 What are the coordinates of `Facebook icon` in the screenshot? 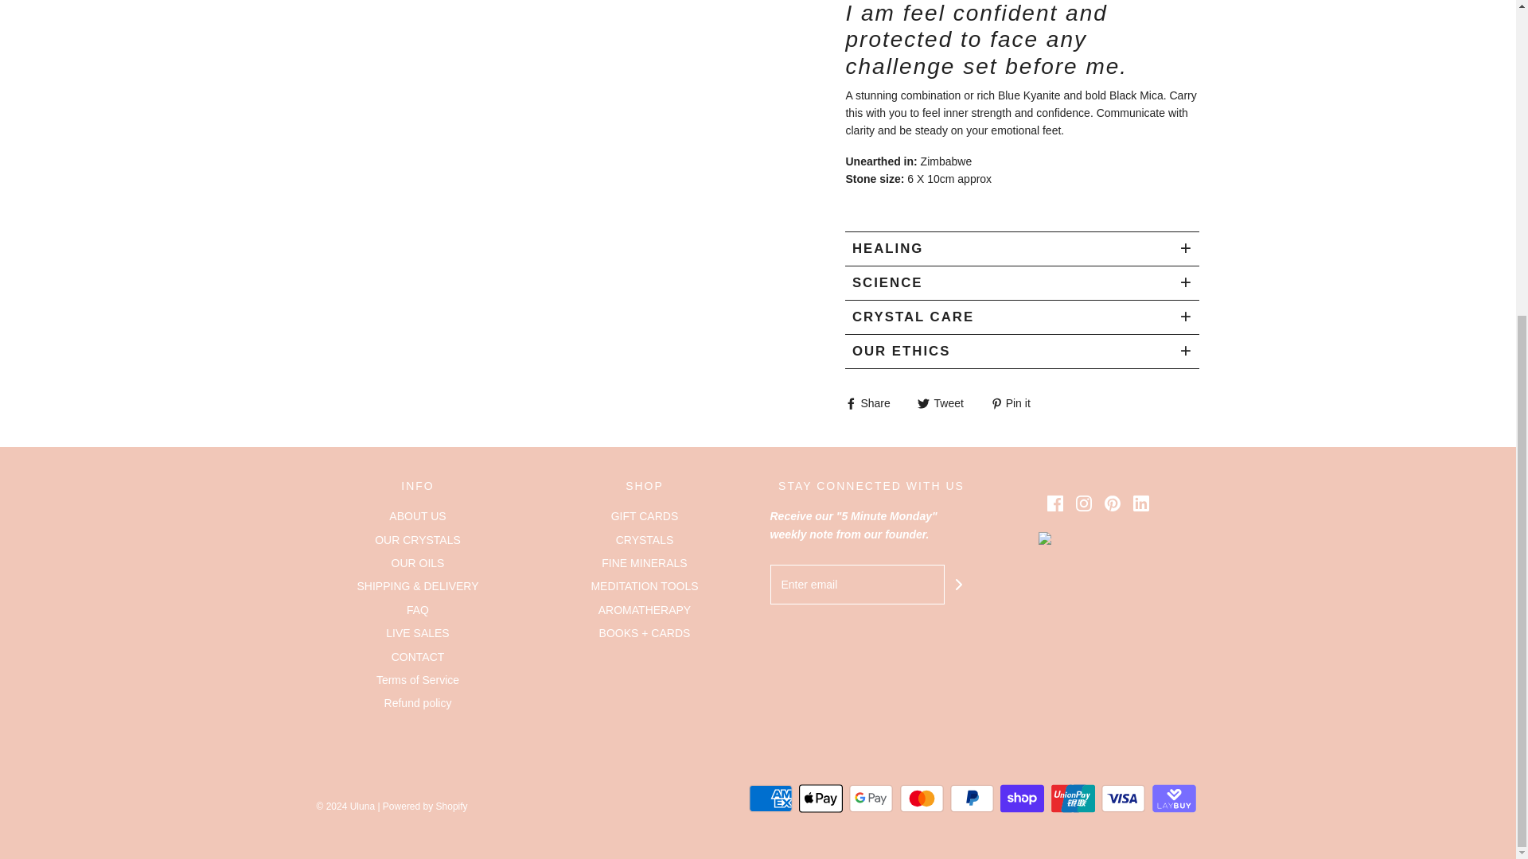 It's located at (1055, 503).